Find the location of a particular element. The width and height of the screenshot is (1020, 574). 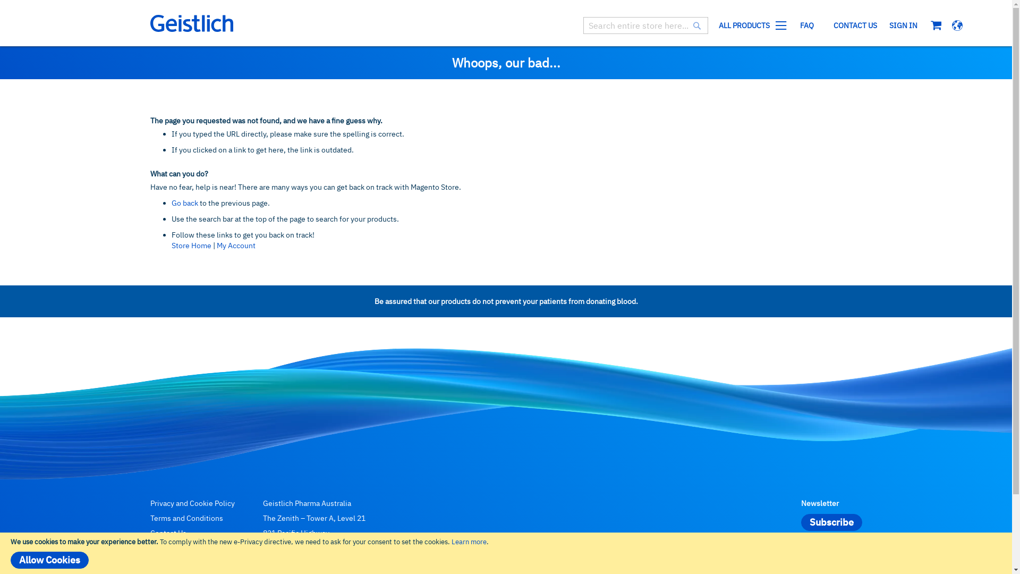

Learn more is located at coordinates (469, 542).